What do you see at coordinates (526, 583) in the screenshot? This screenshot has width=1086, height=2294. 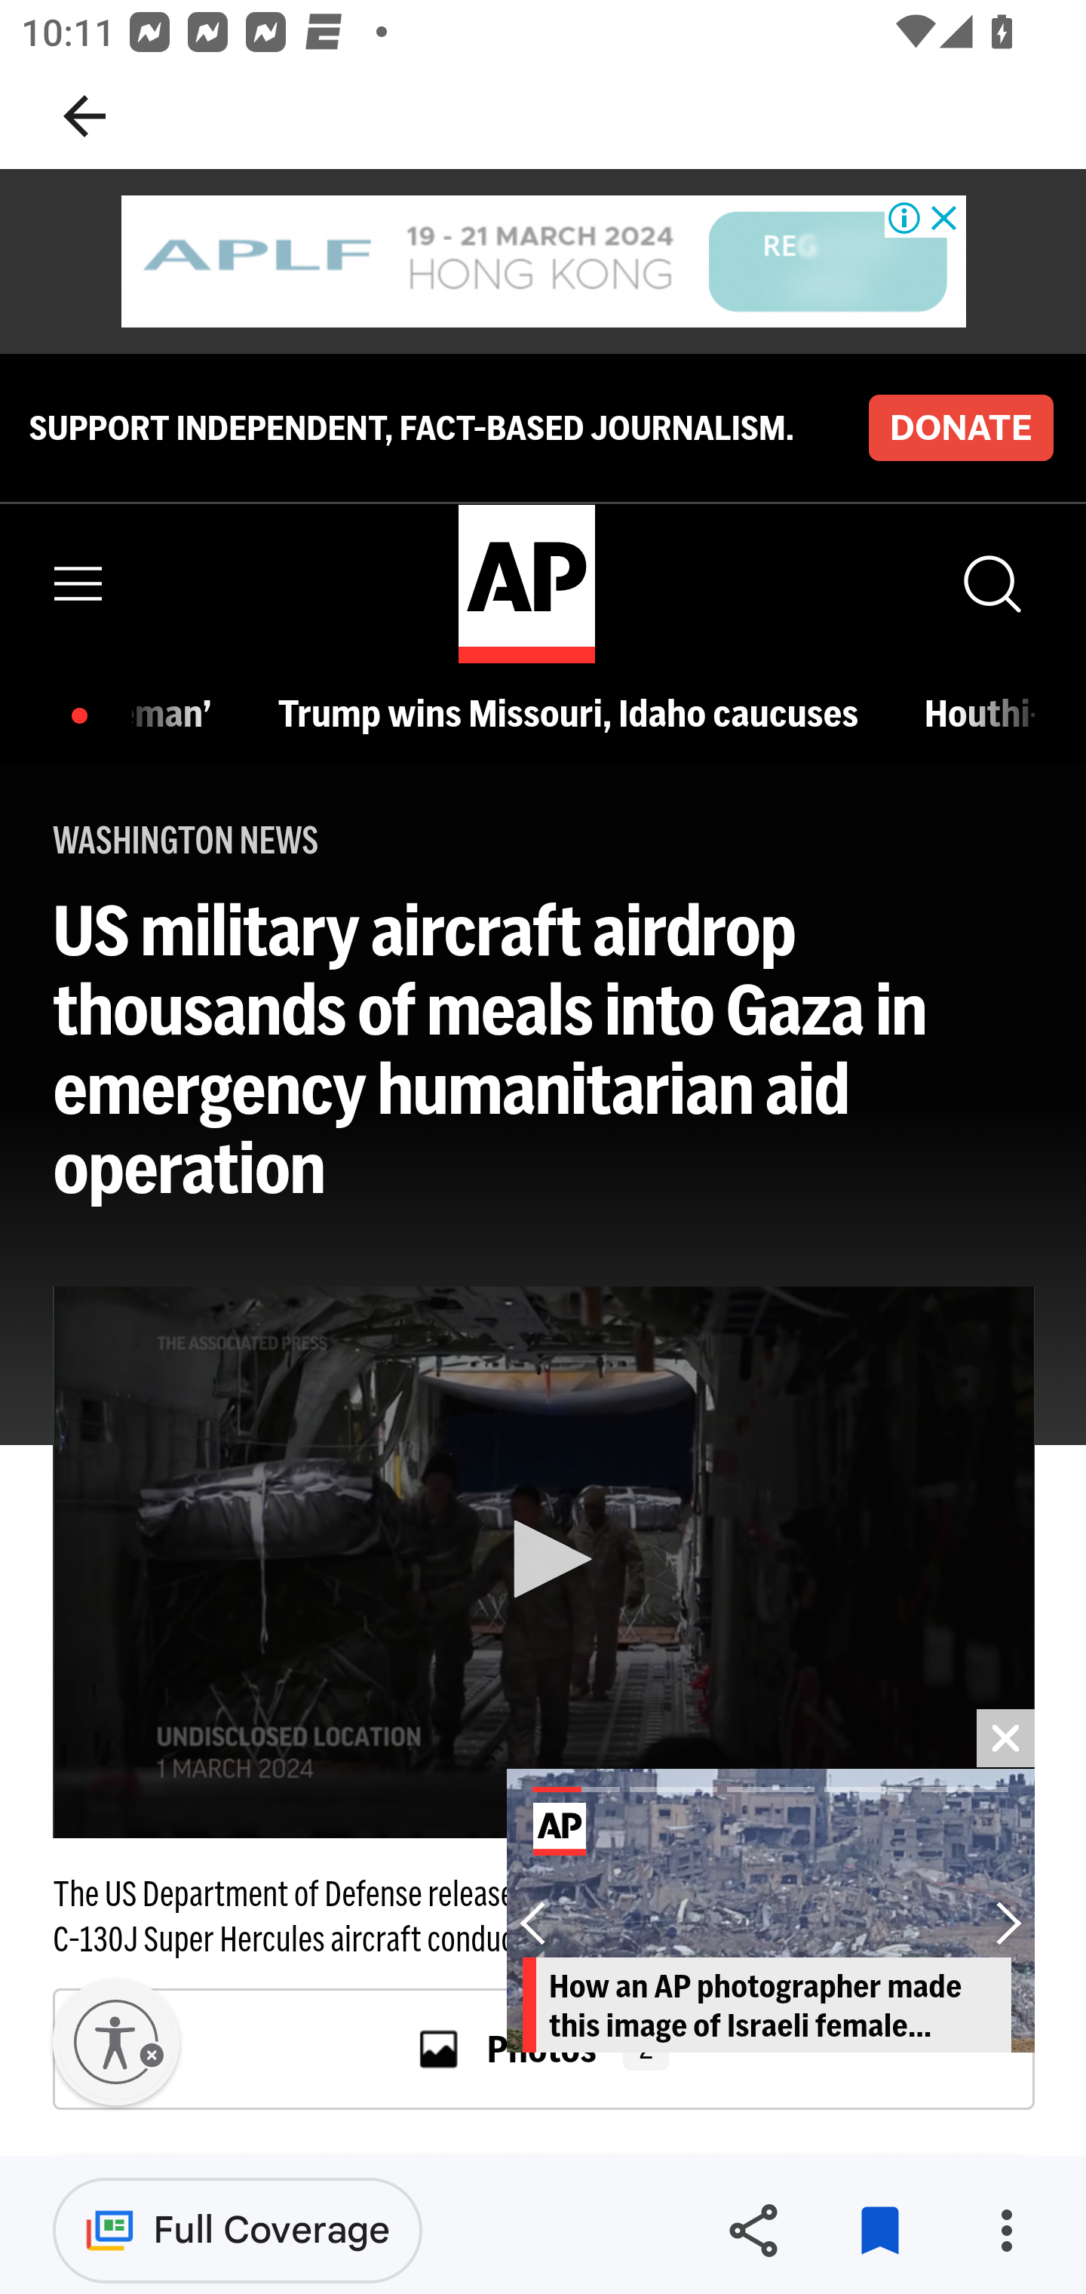 I see `home page AP Logo` at bounding box center [526, 583].